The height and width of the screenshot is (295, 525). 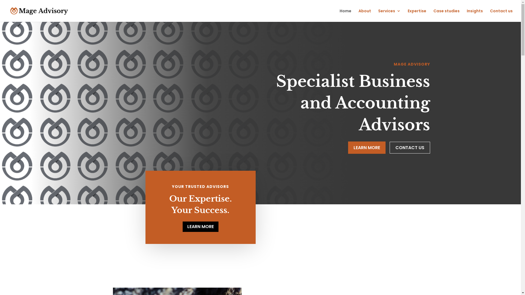 I want to click on Case studies, so click(x=447, y=15).